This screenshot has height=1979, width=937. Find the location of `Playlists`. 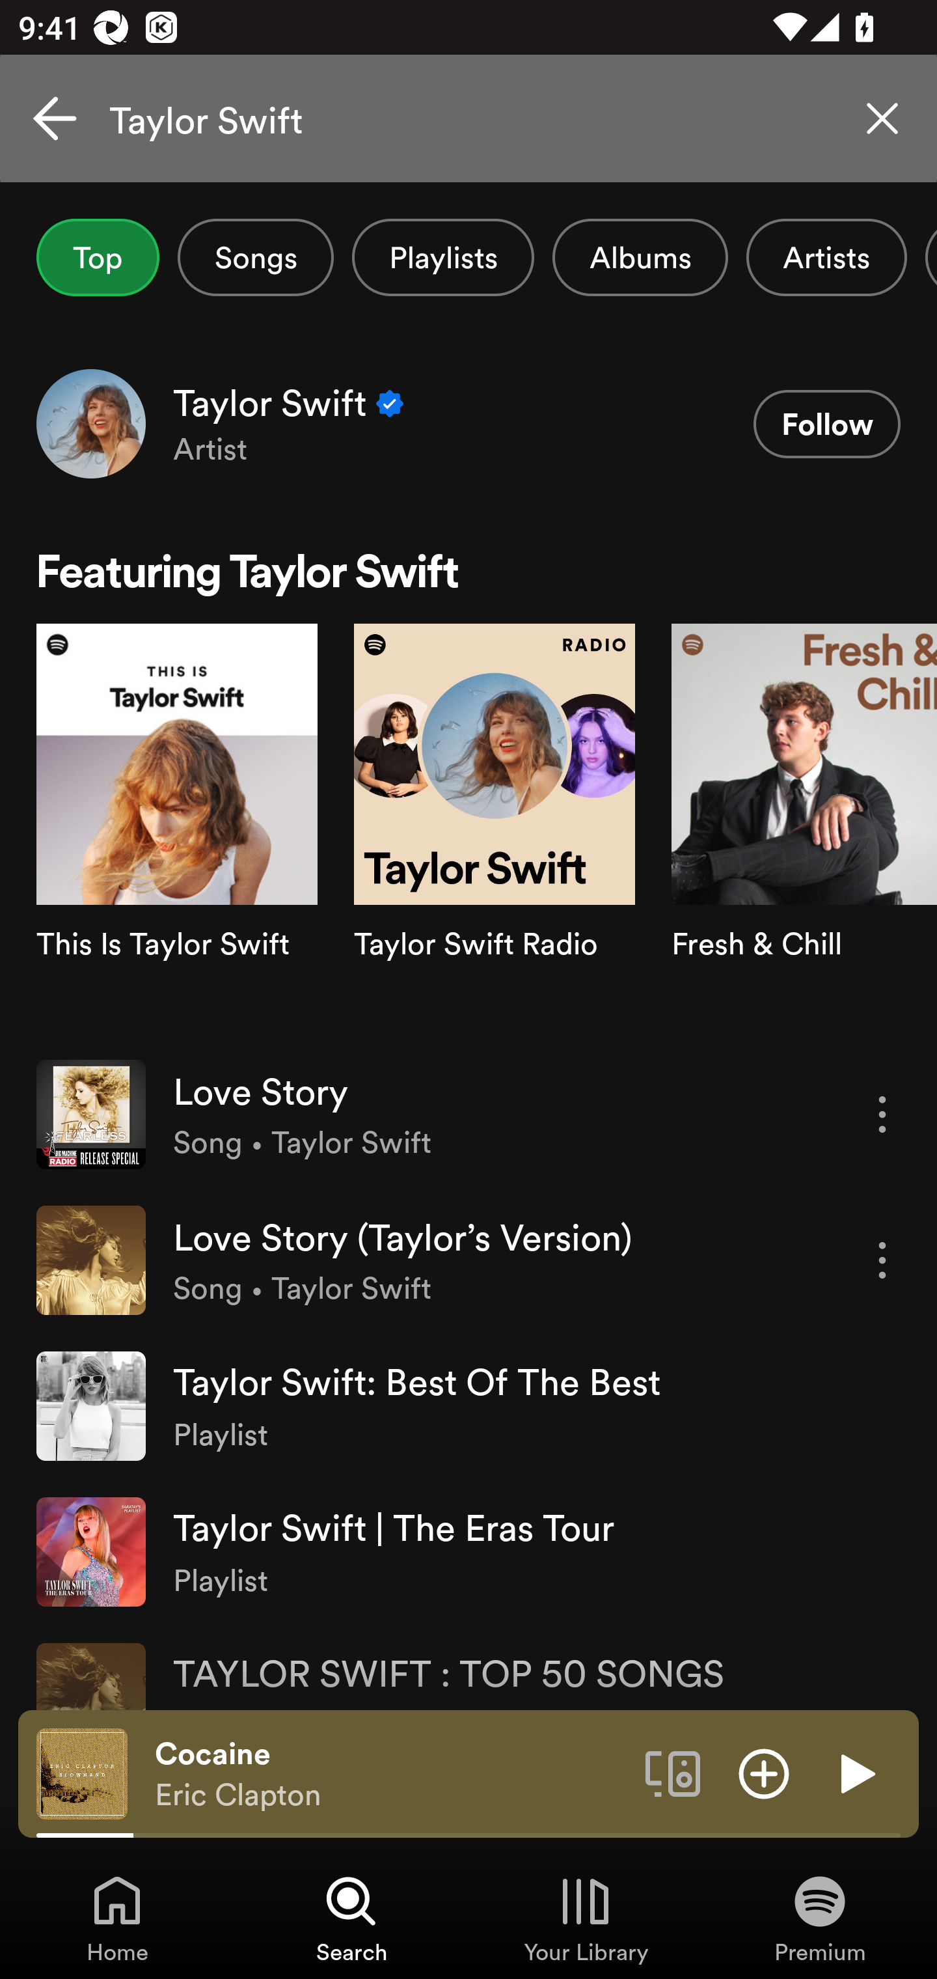

Playlists is located at coordinates (442, 257).